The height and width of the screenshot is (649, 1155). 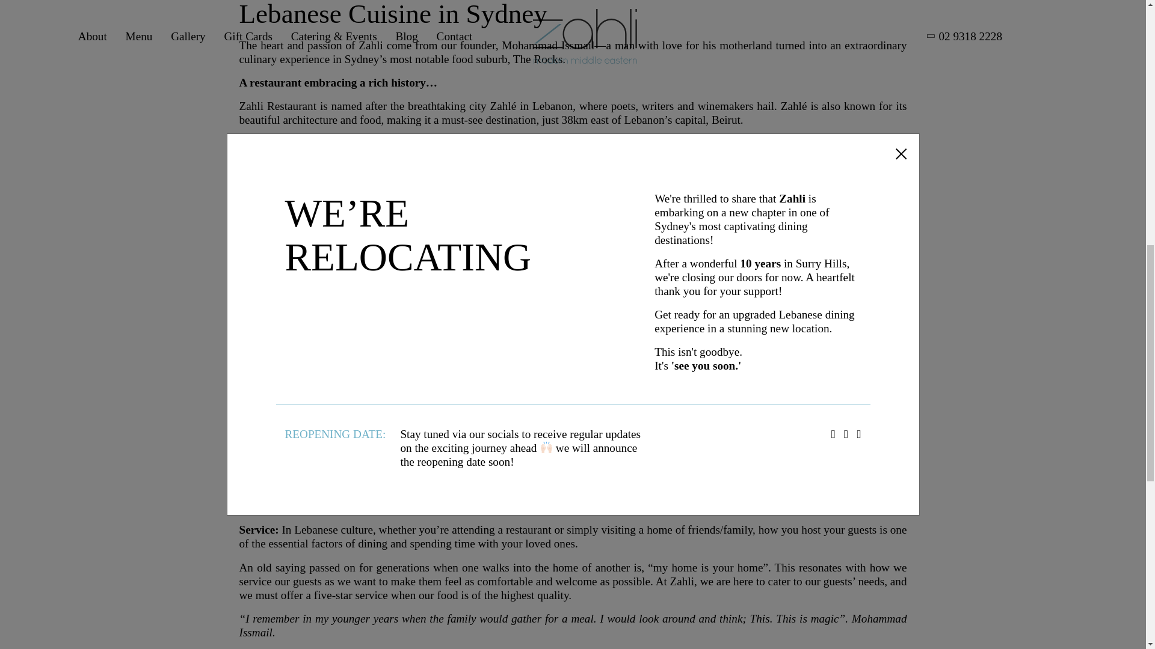 I want to click on Lebanese cuisine, so click(x=599, y=157).